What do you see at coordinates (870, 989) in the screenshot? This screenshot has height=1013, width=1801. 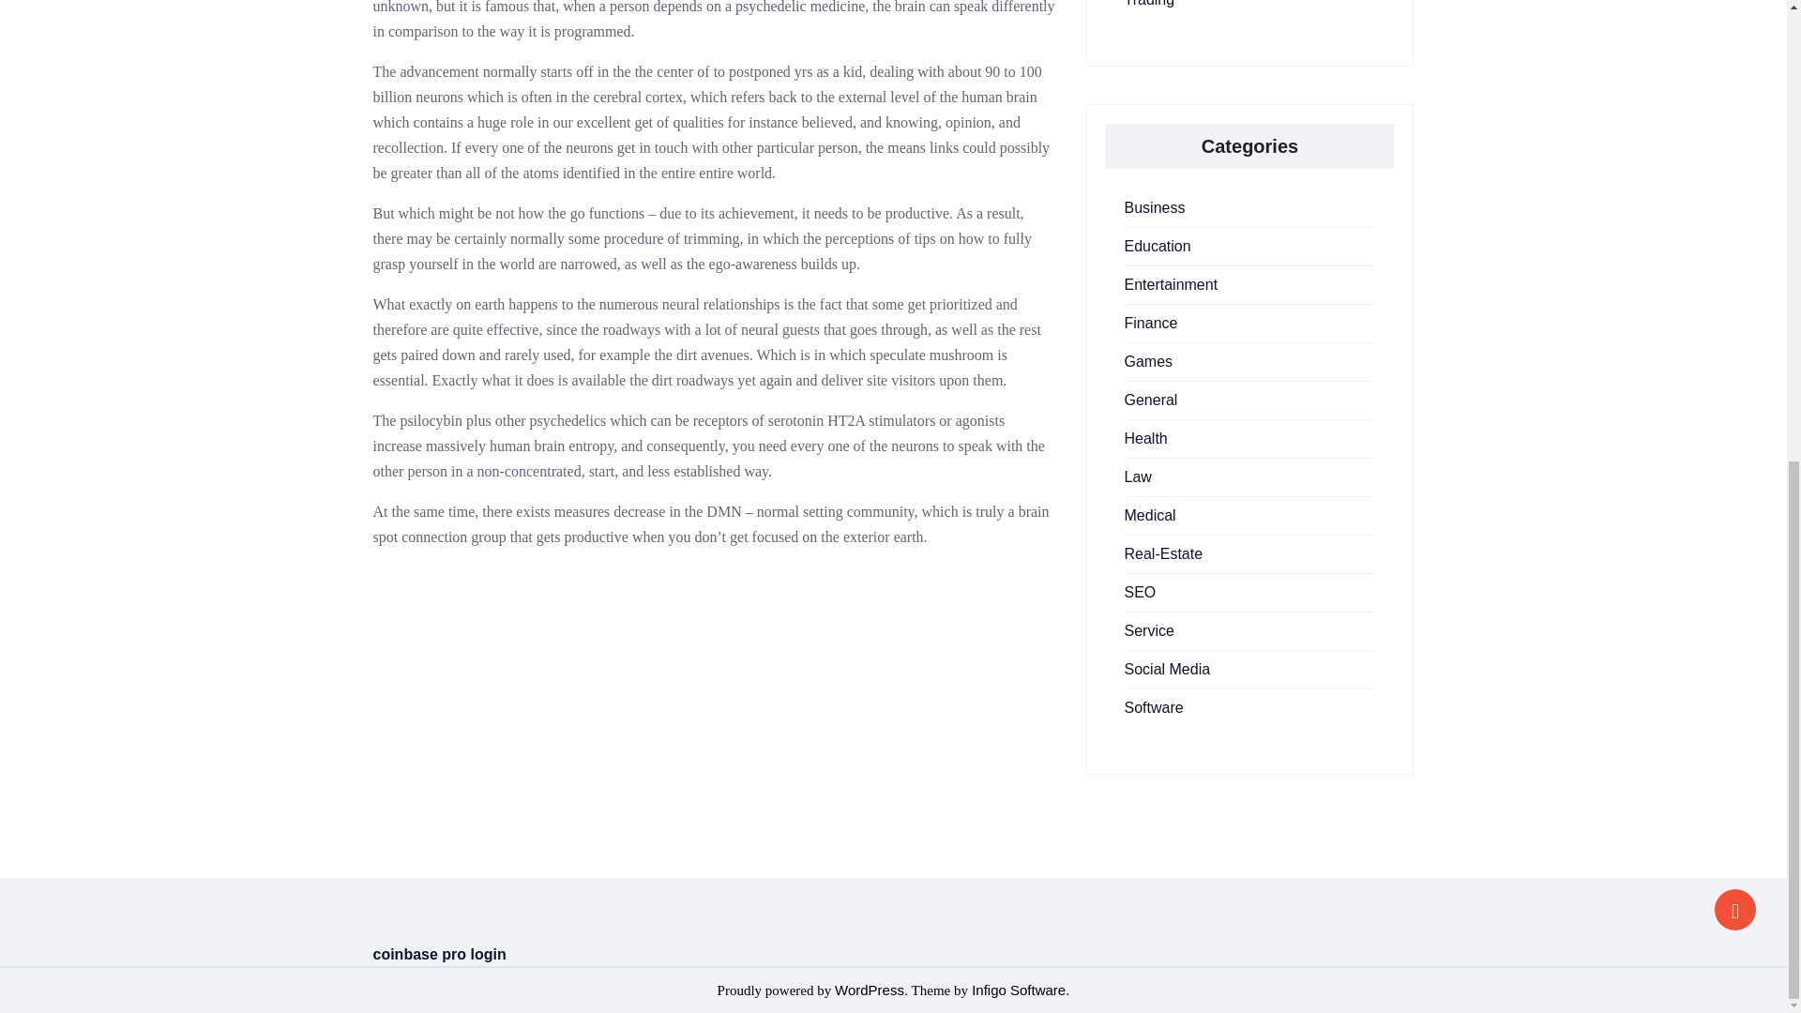 I see `WordPress.` at bounding box center [870, 989].